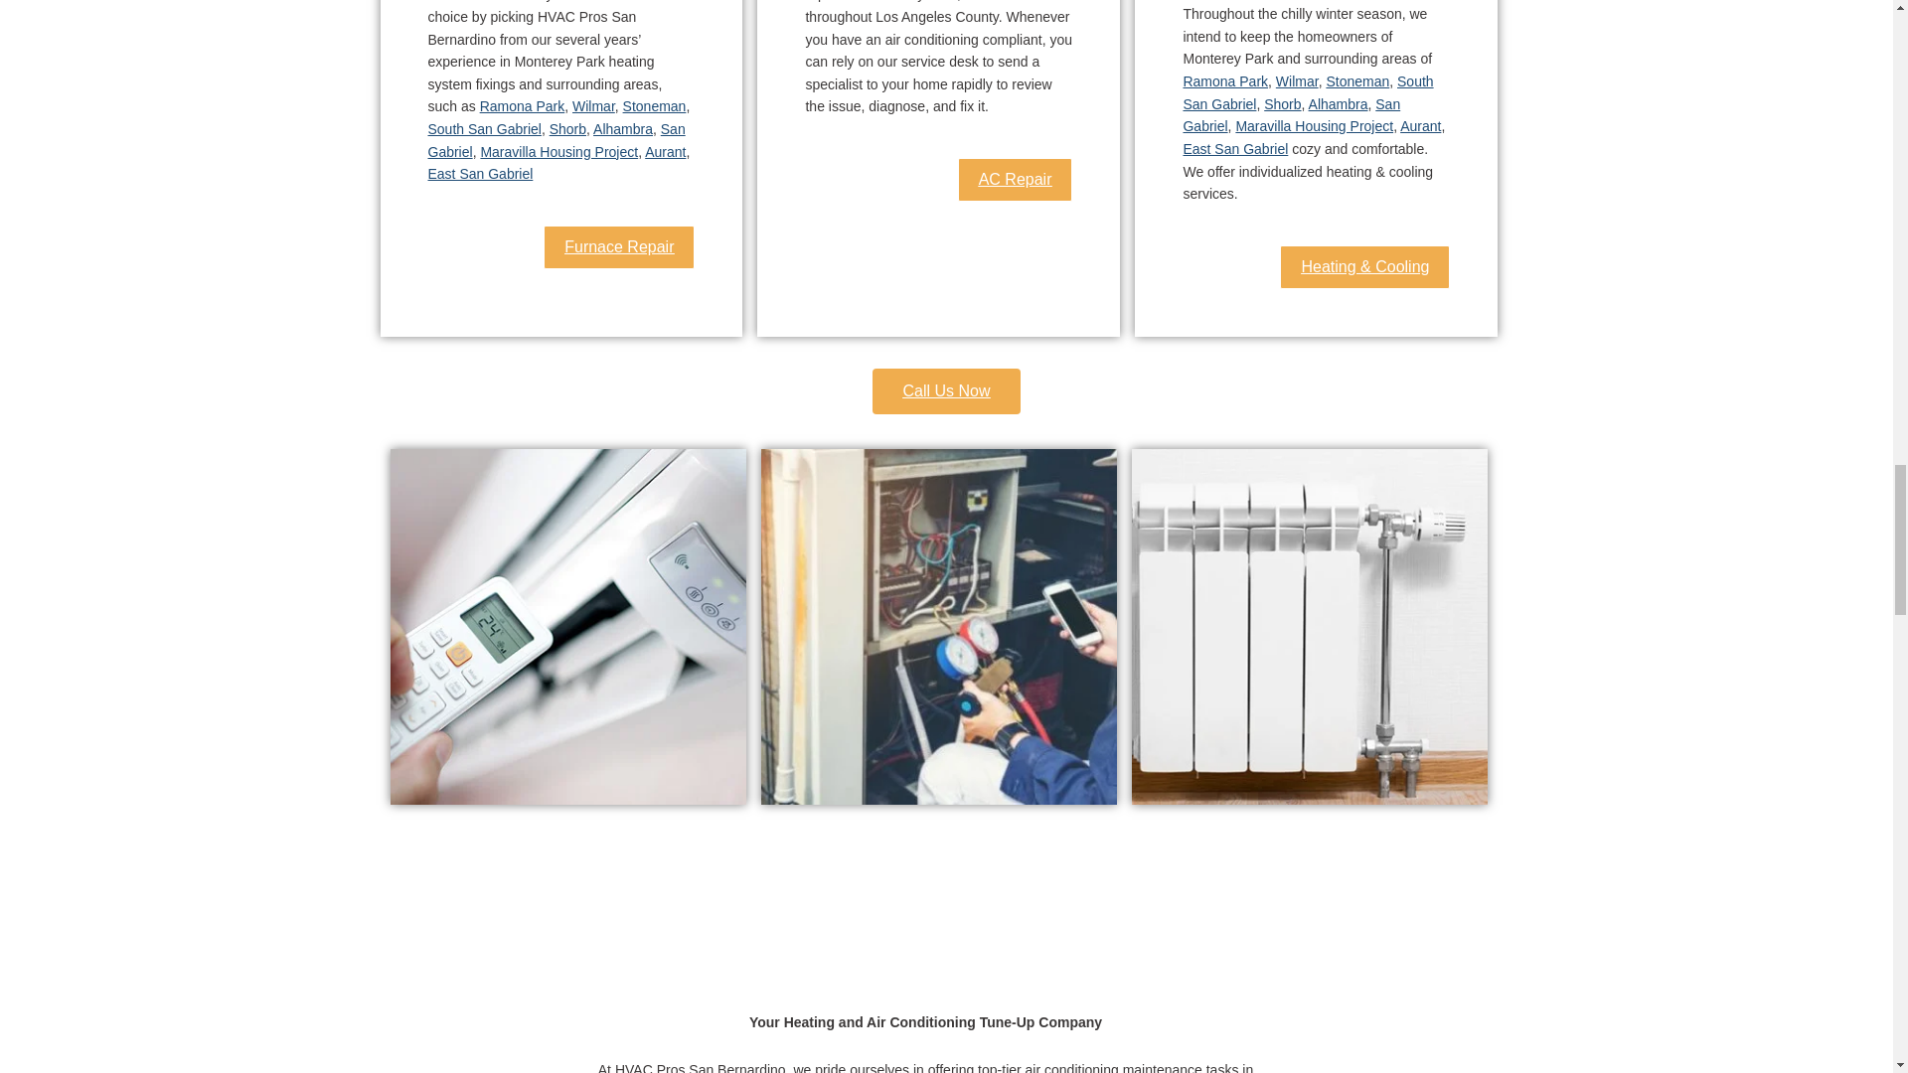  Describe the element at coordinates (1420, 125) in the screenshot. I see `Aurant` at that location.